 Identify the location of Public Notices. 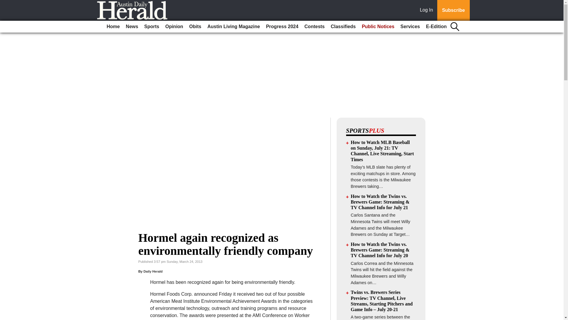
(378, 27).